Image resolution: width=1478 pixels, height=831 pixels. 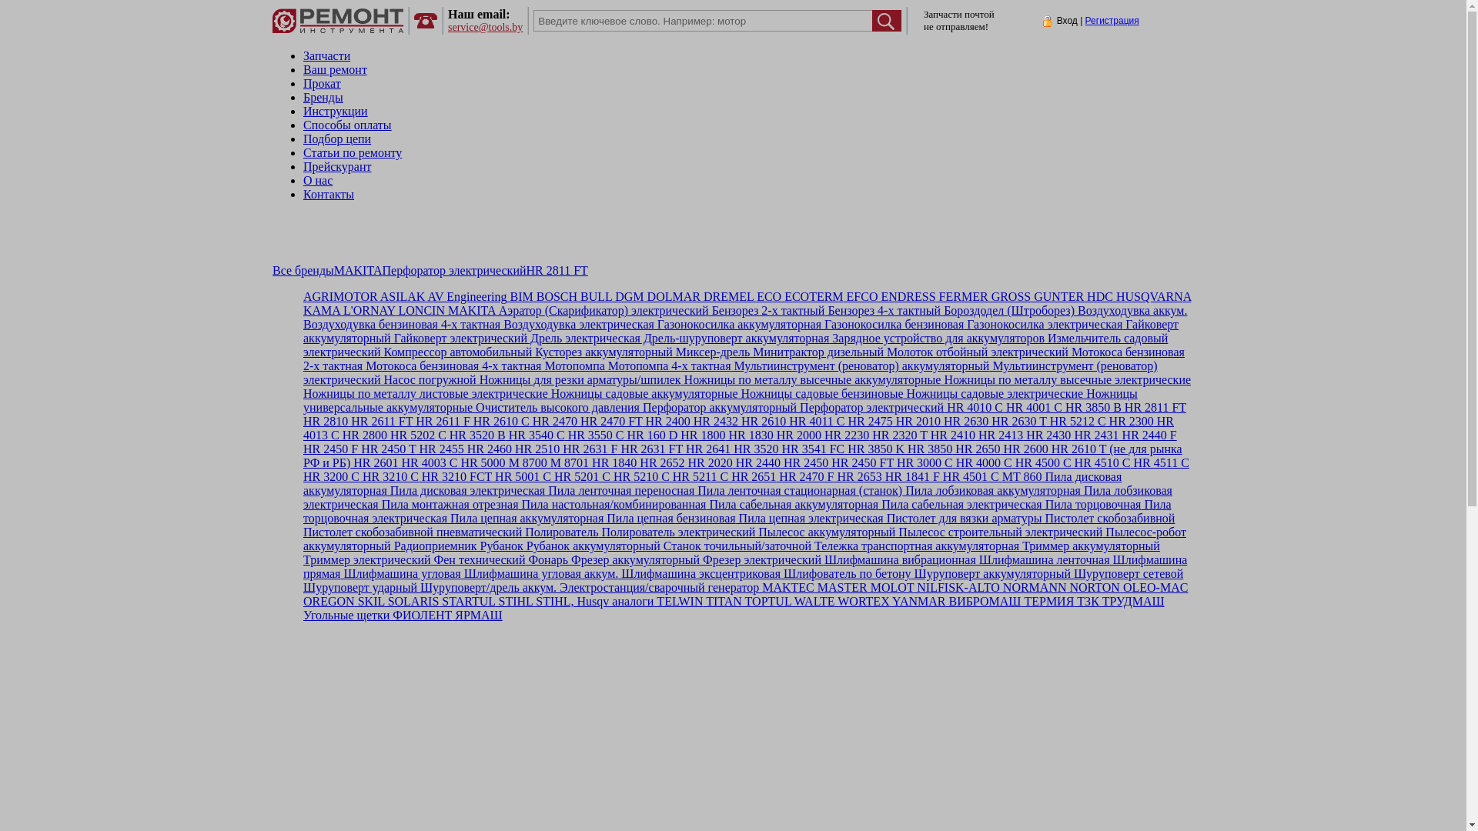 I want to click on HR 2450 T, so click(x=386, y=449).